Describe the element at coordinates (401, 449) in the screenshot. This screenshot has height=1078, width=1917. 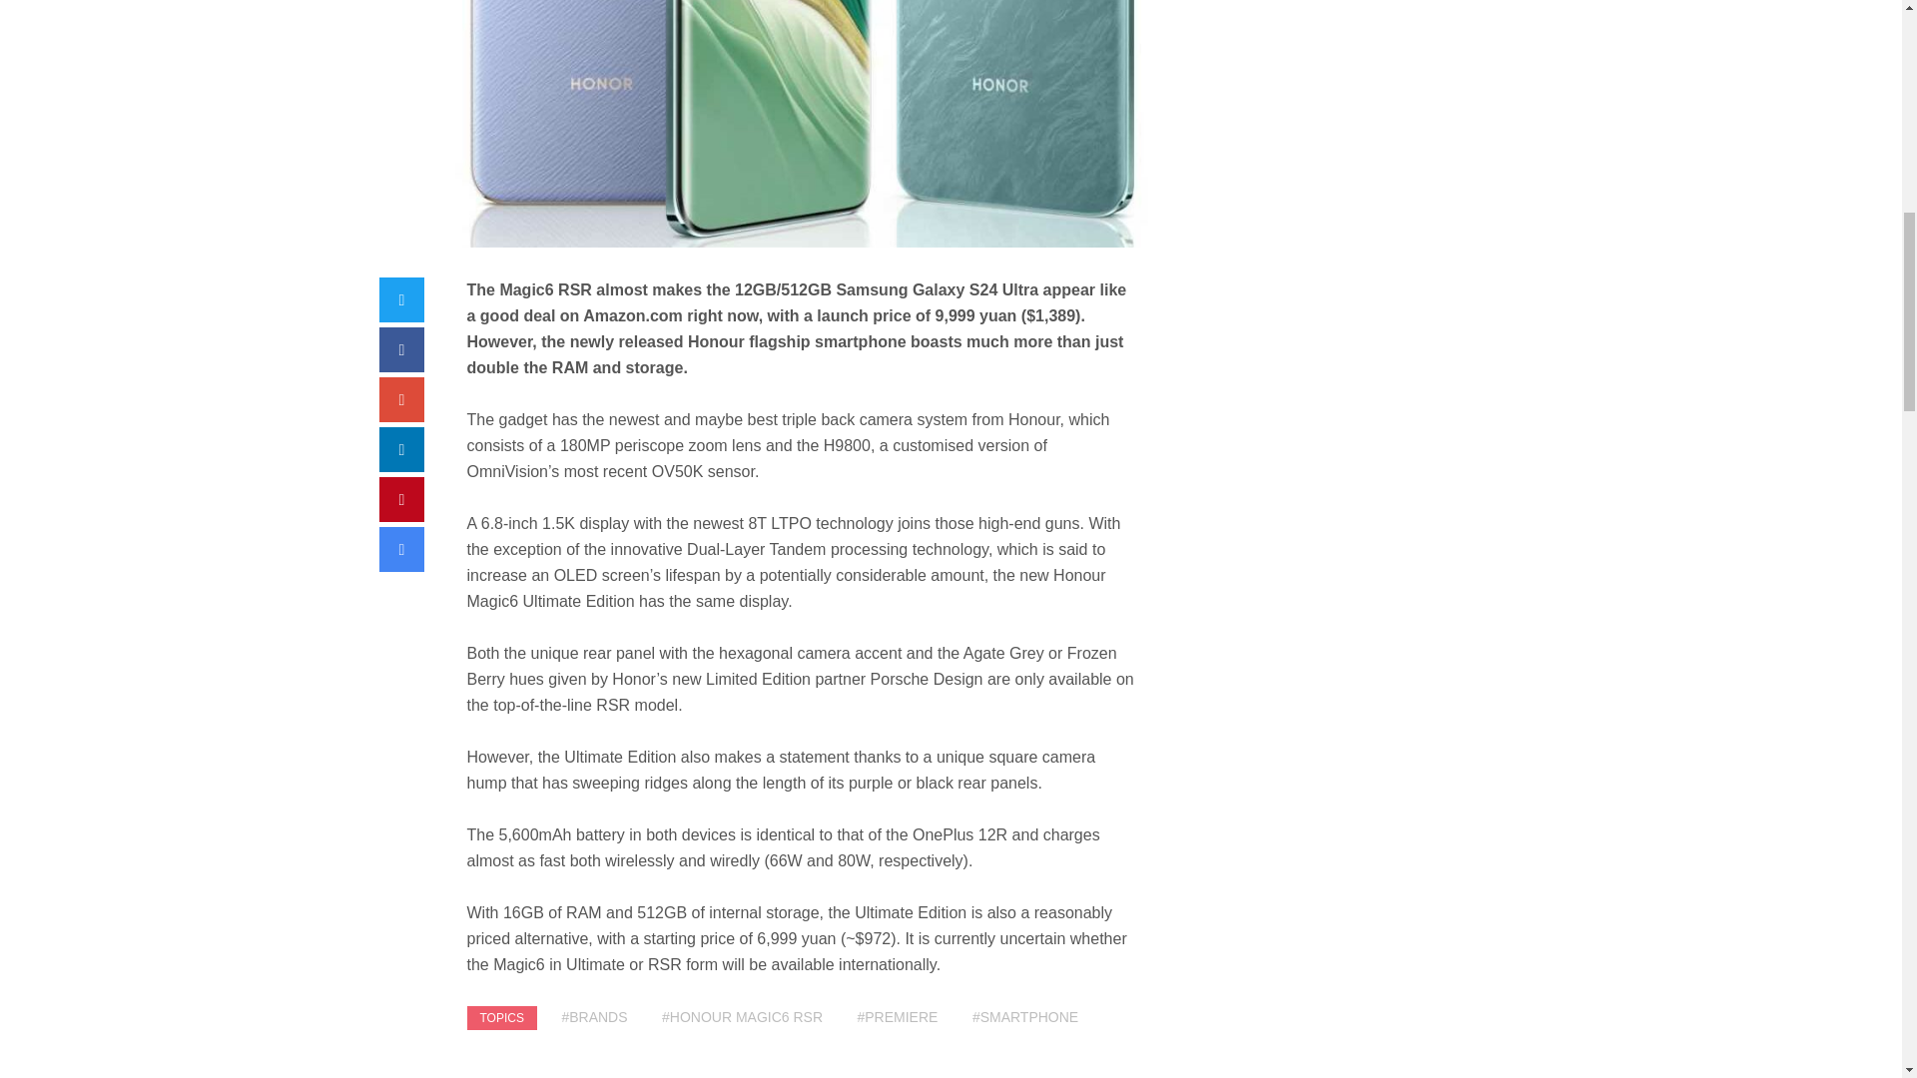
I see `LinkedIn` at that location.